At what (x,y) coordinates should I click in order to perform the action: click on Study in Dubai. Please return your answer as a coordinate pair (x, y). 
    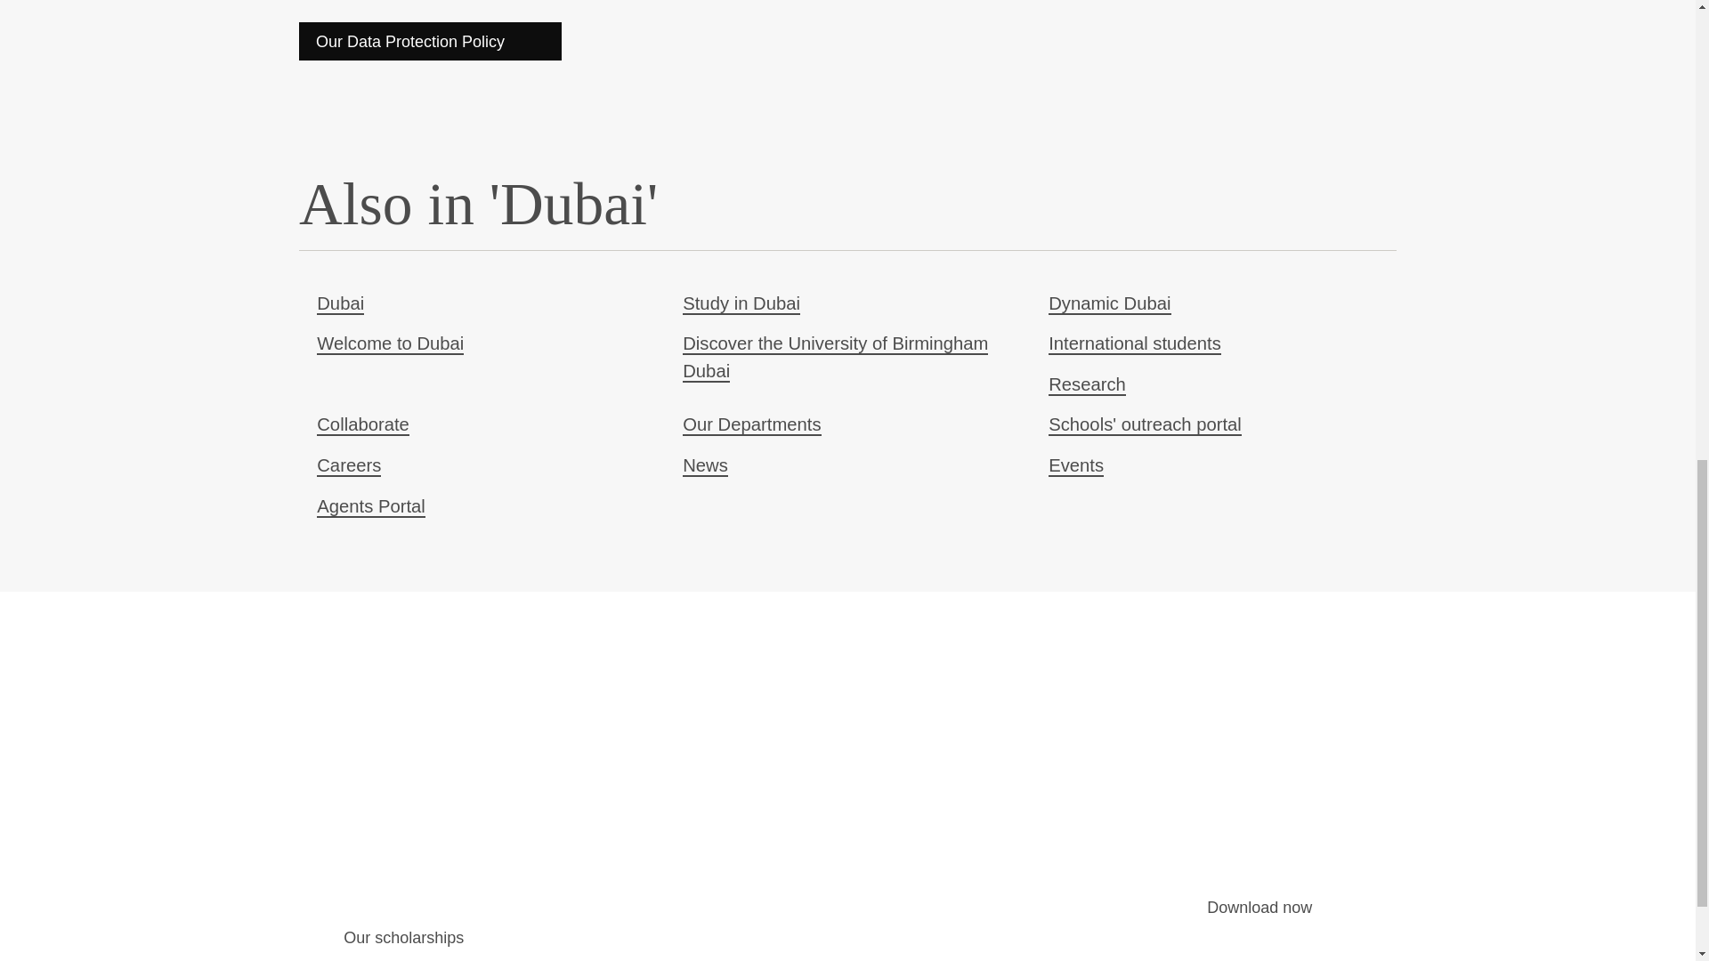
    Looking at the image, I should click on (741, 304).